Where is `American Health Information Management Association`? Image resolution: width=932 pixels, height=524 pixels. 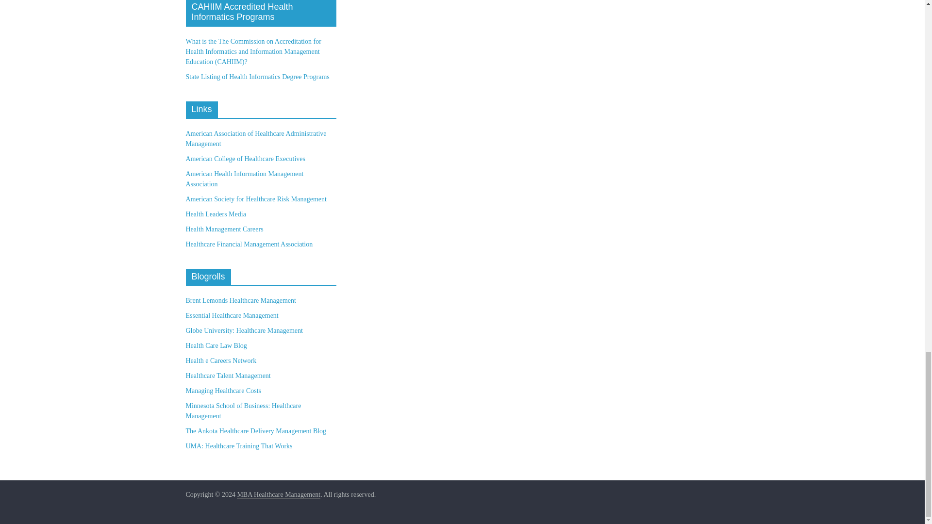 American Health Information Management Association is located at coordinates (245, 179).